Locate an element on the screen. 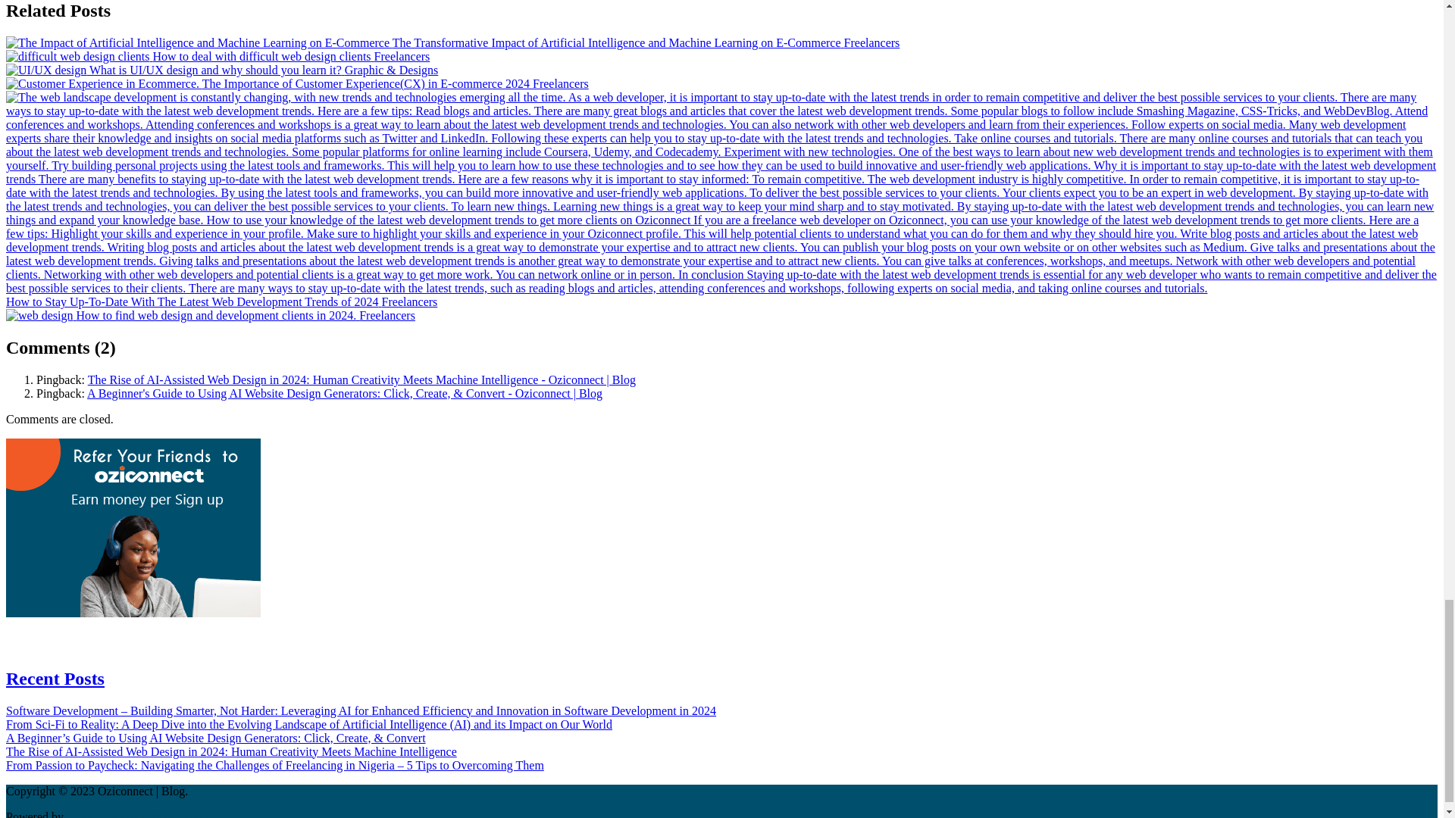 The image size is (1455, 818). How to deal with difficult web design clients Freelancers is located at coordinates (217, 56).